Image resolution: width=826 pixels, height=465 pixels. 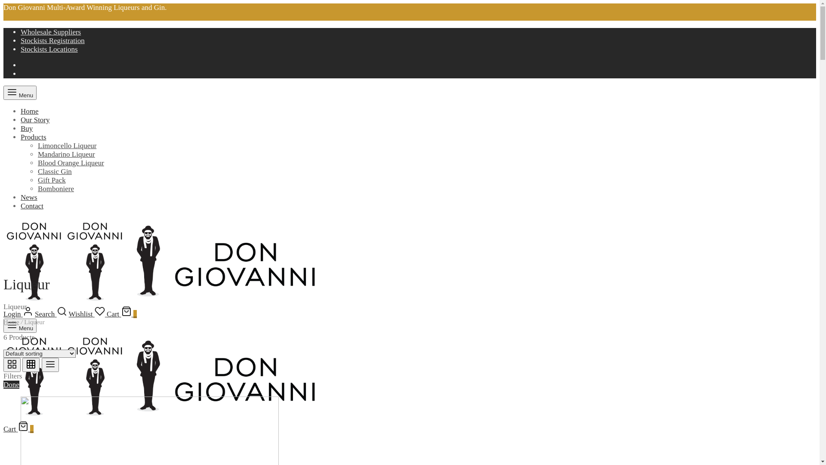 What do you see at coordinates (49, 49) in the screenshot?
I see `Stockists Locations` at bounding box center [49, 49].